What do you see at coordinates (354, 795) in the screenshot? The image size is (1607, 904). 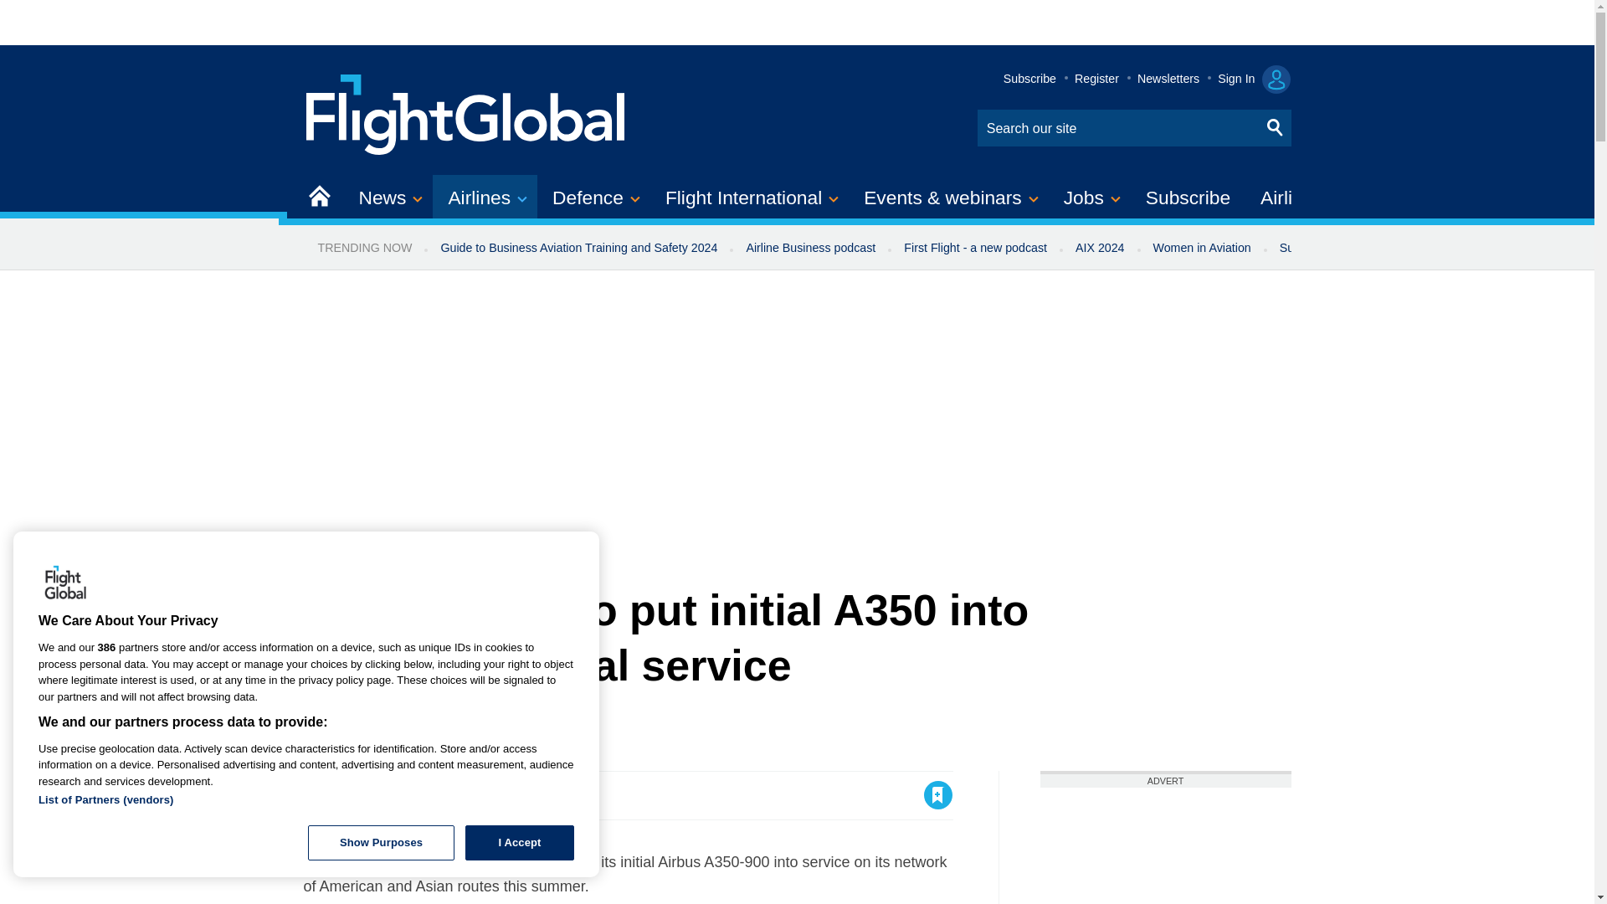 I see `Share this on Twitter` at bounding box center [354, 795].